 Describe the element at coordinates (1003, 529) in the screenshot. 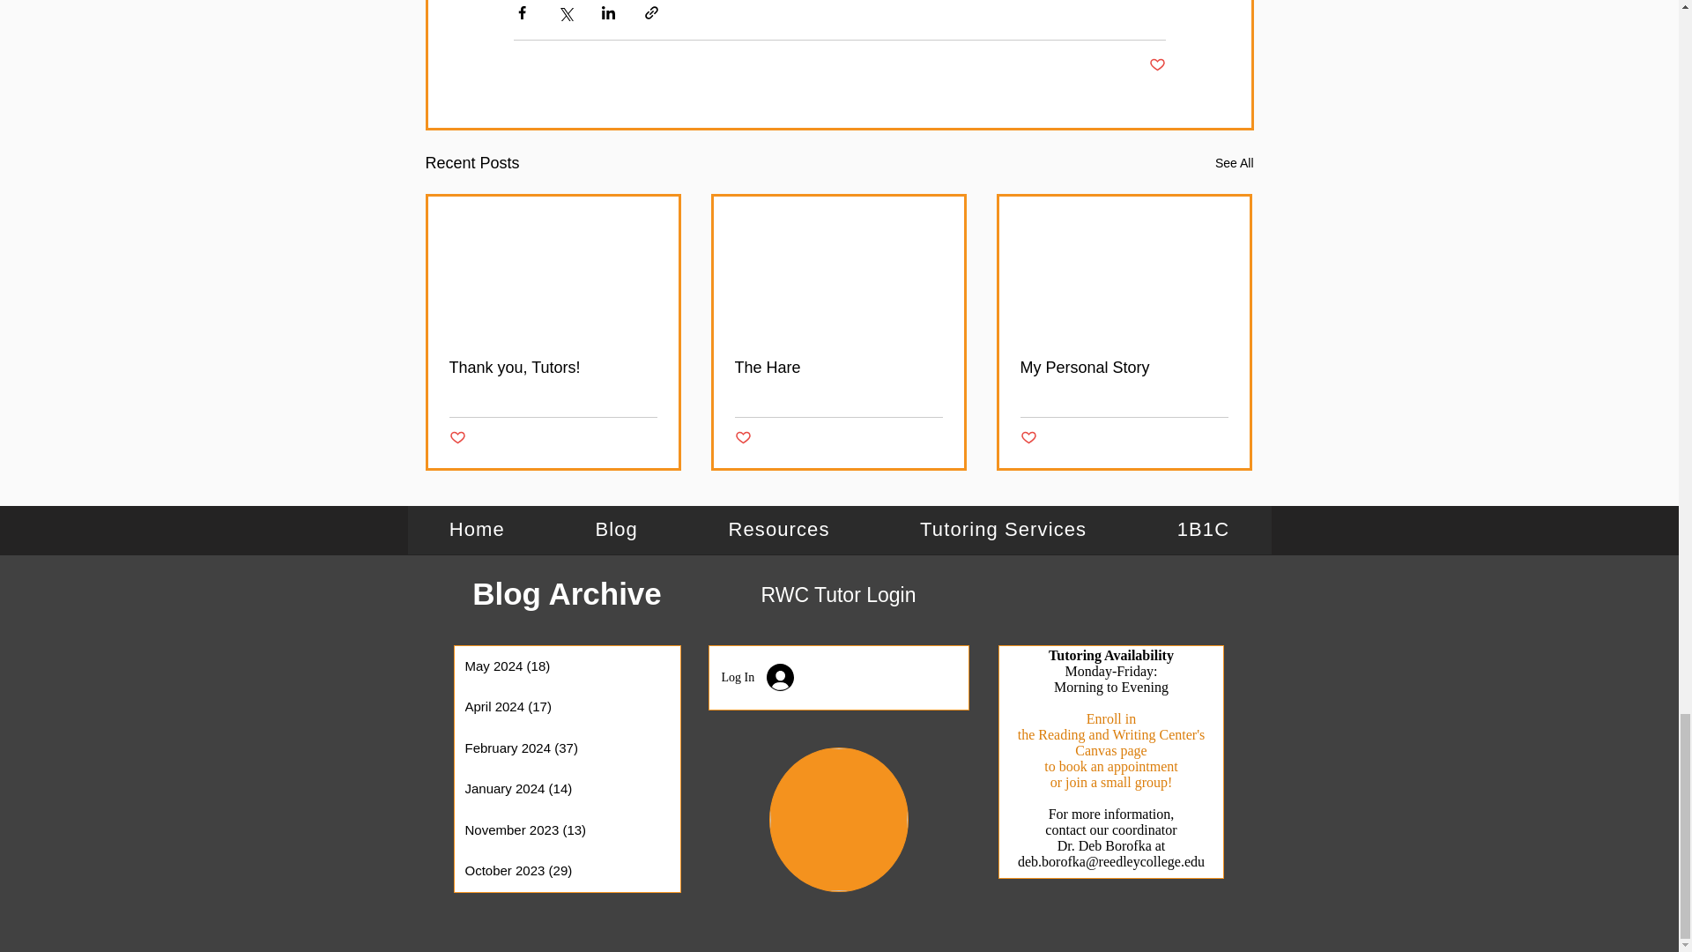

I see `Tutoring Services` at that location.